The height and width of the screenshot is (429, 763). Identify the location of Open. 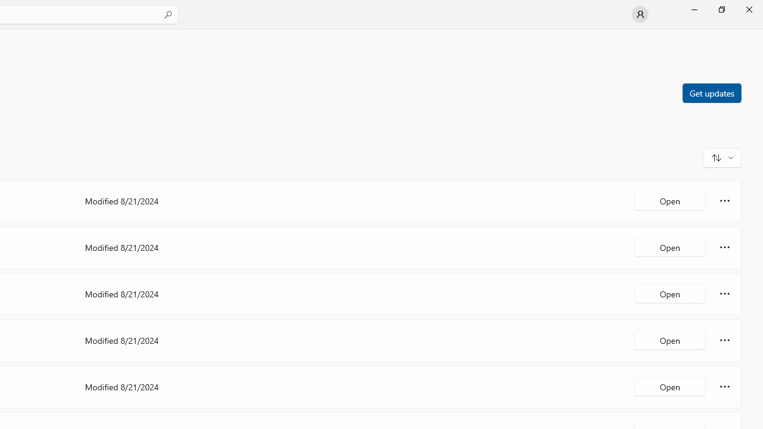
(670, 386).